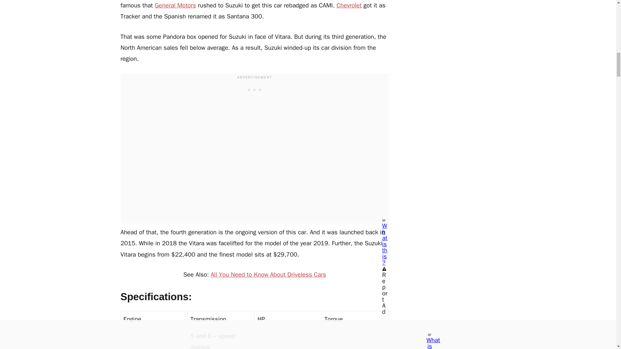 The height and width of the screenshot is (349, 621). What do you see at coordinates (255, 89) in the screenshot?
I see `3rd party ad content` at bounding box center [255, 89].